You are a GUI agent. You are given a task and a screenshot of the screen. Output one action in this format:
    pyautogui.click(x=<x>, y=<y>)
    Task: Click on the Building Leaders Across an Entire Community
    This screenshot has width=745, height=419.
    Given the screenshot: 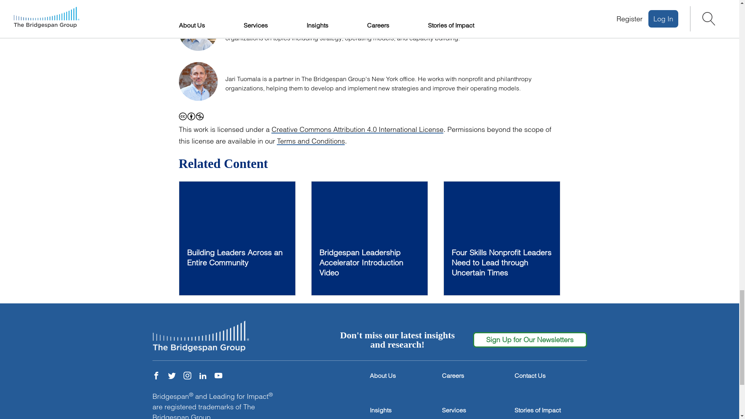 What is the action you would take?
    pyautogui.click(x=237, y=238)
    